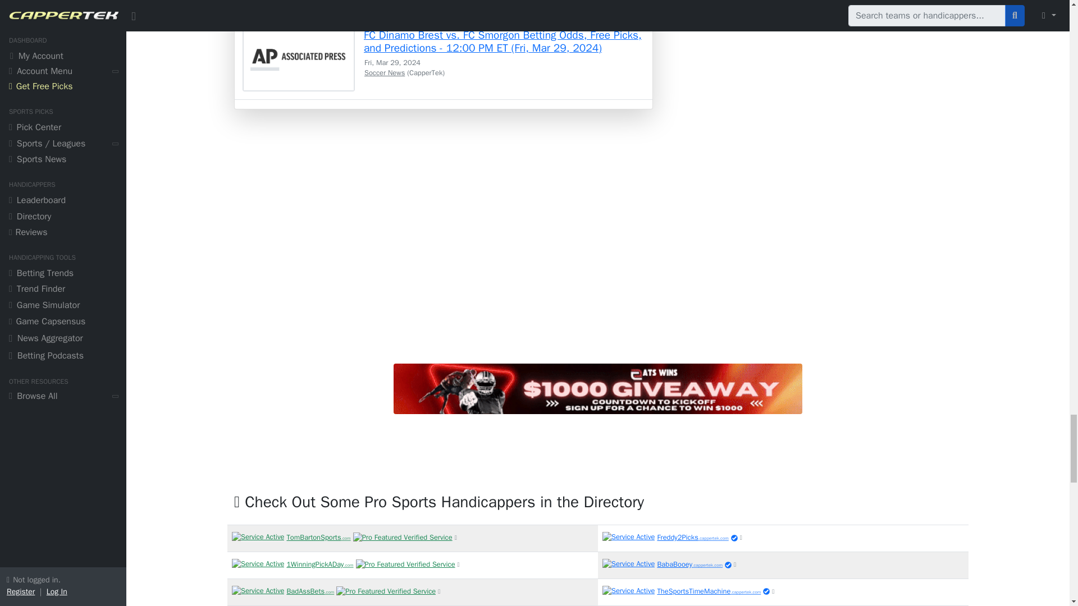  What do you see at coordinates (332, 590) in the screenshot?
I see `Pro Featured Verified Service` at bounding box center [332, 590].